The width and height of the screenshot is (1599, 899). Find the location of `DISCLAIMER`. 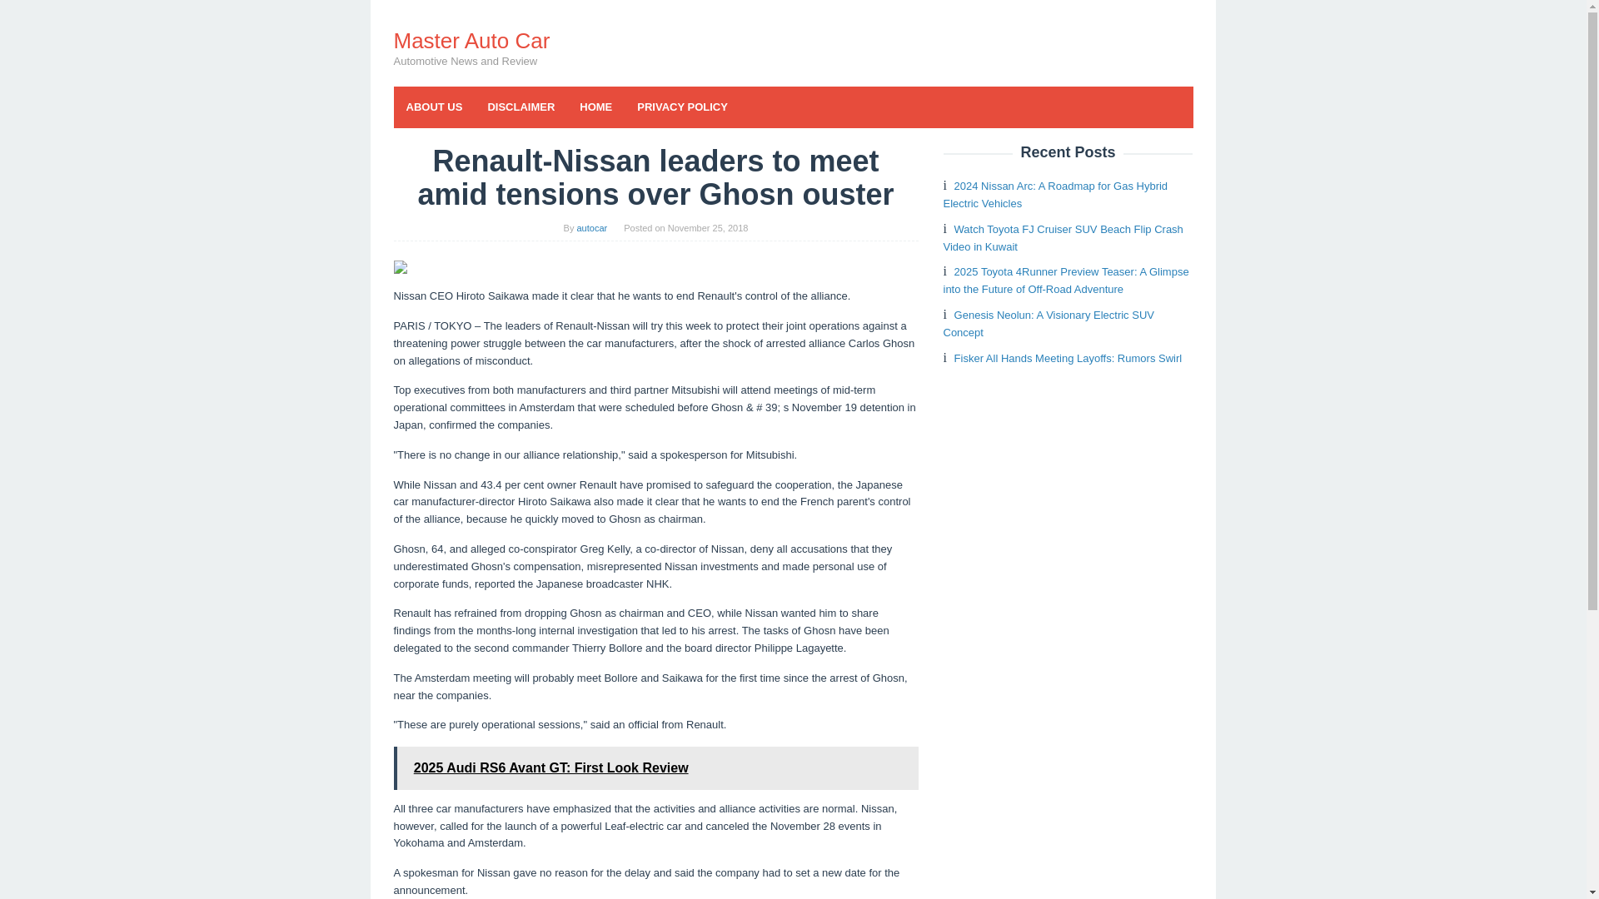

DISCLAIMER is located at coordinates (521, 107).